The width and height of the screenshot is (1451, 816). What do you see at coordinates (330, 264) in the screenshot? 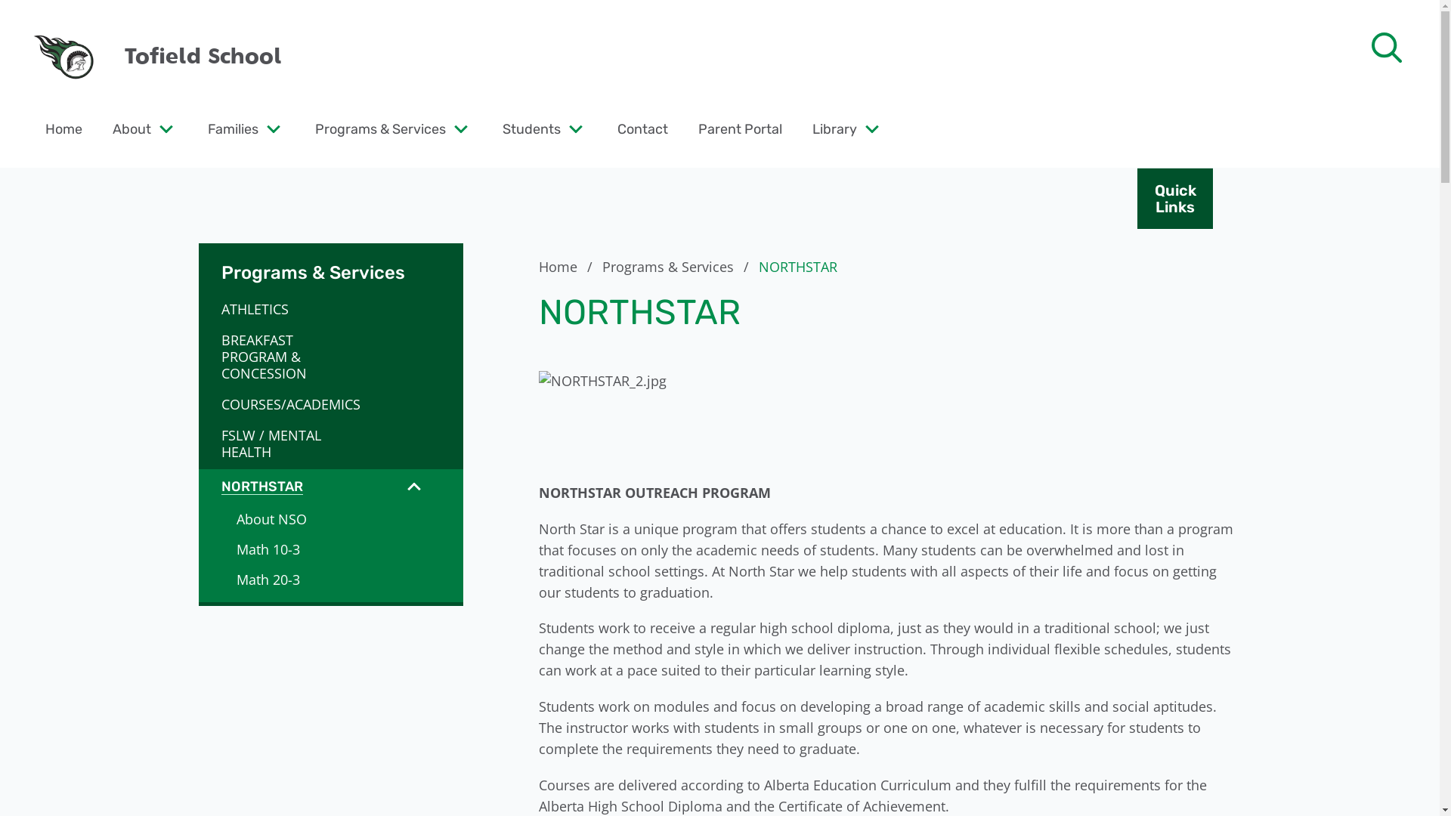
I see `Programs & Services` at bounding box center [330, 264].